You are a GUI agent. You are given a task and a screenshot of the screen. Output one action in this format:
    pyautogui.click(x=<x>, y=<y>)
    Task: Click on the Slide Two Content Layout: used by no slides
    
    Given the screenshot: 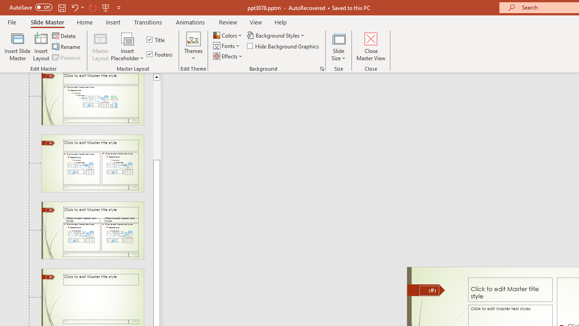 What is the action you would take?
    pyautogui.click(x=92, y=163)
    